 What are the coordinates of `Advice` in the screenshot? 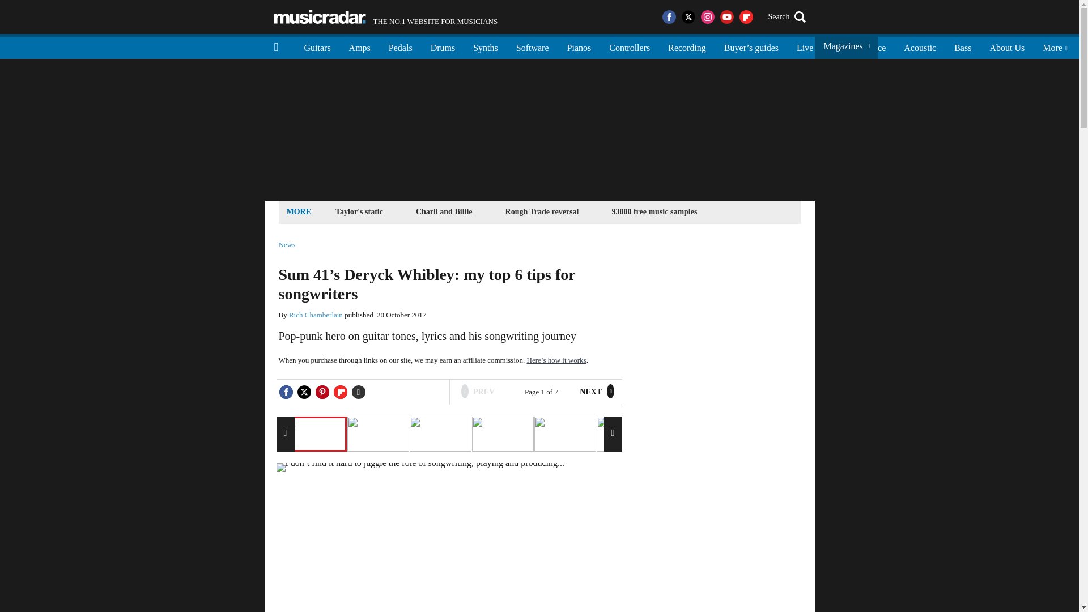 It's located at (873, 46).